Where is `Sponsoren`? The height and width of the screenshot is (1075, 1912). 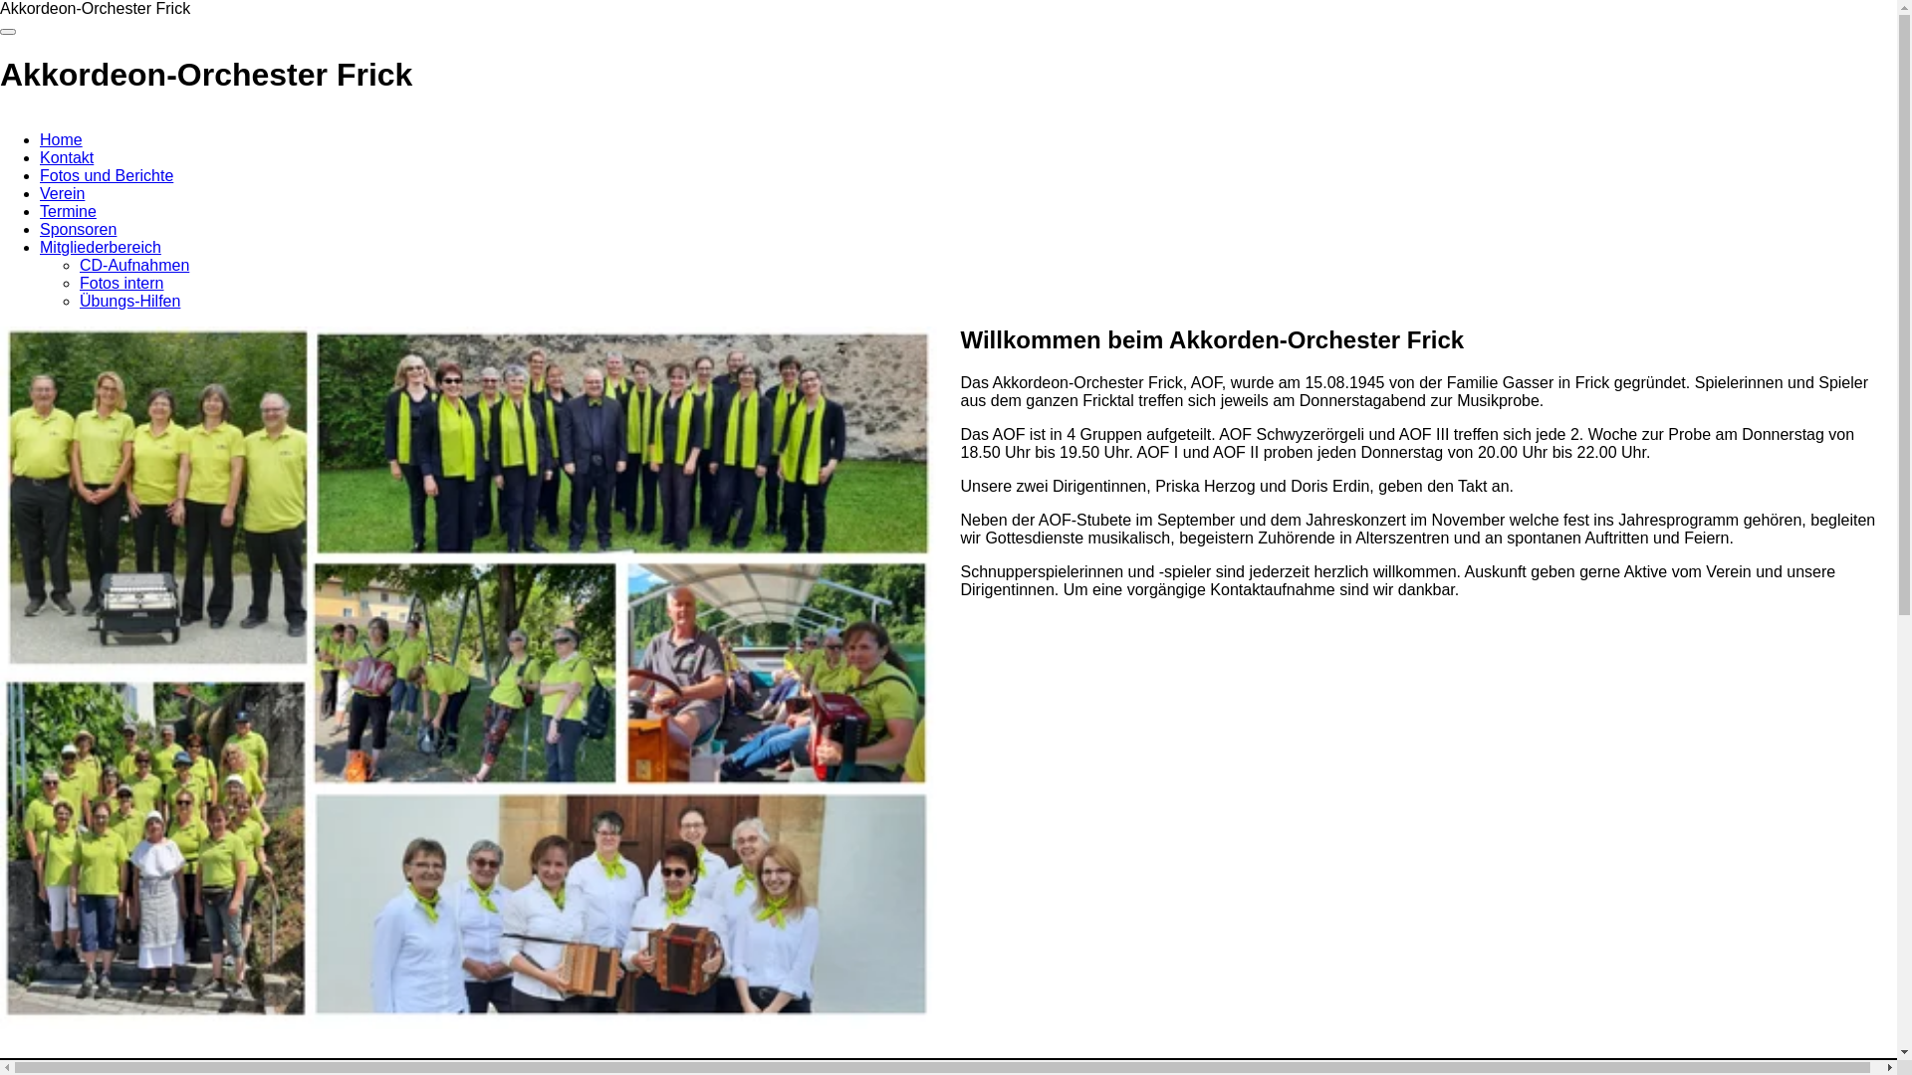 Sponsoren is located at coordinates (78, 229).